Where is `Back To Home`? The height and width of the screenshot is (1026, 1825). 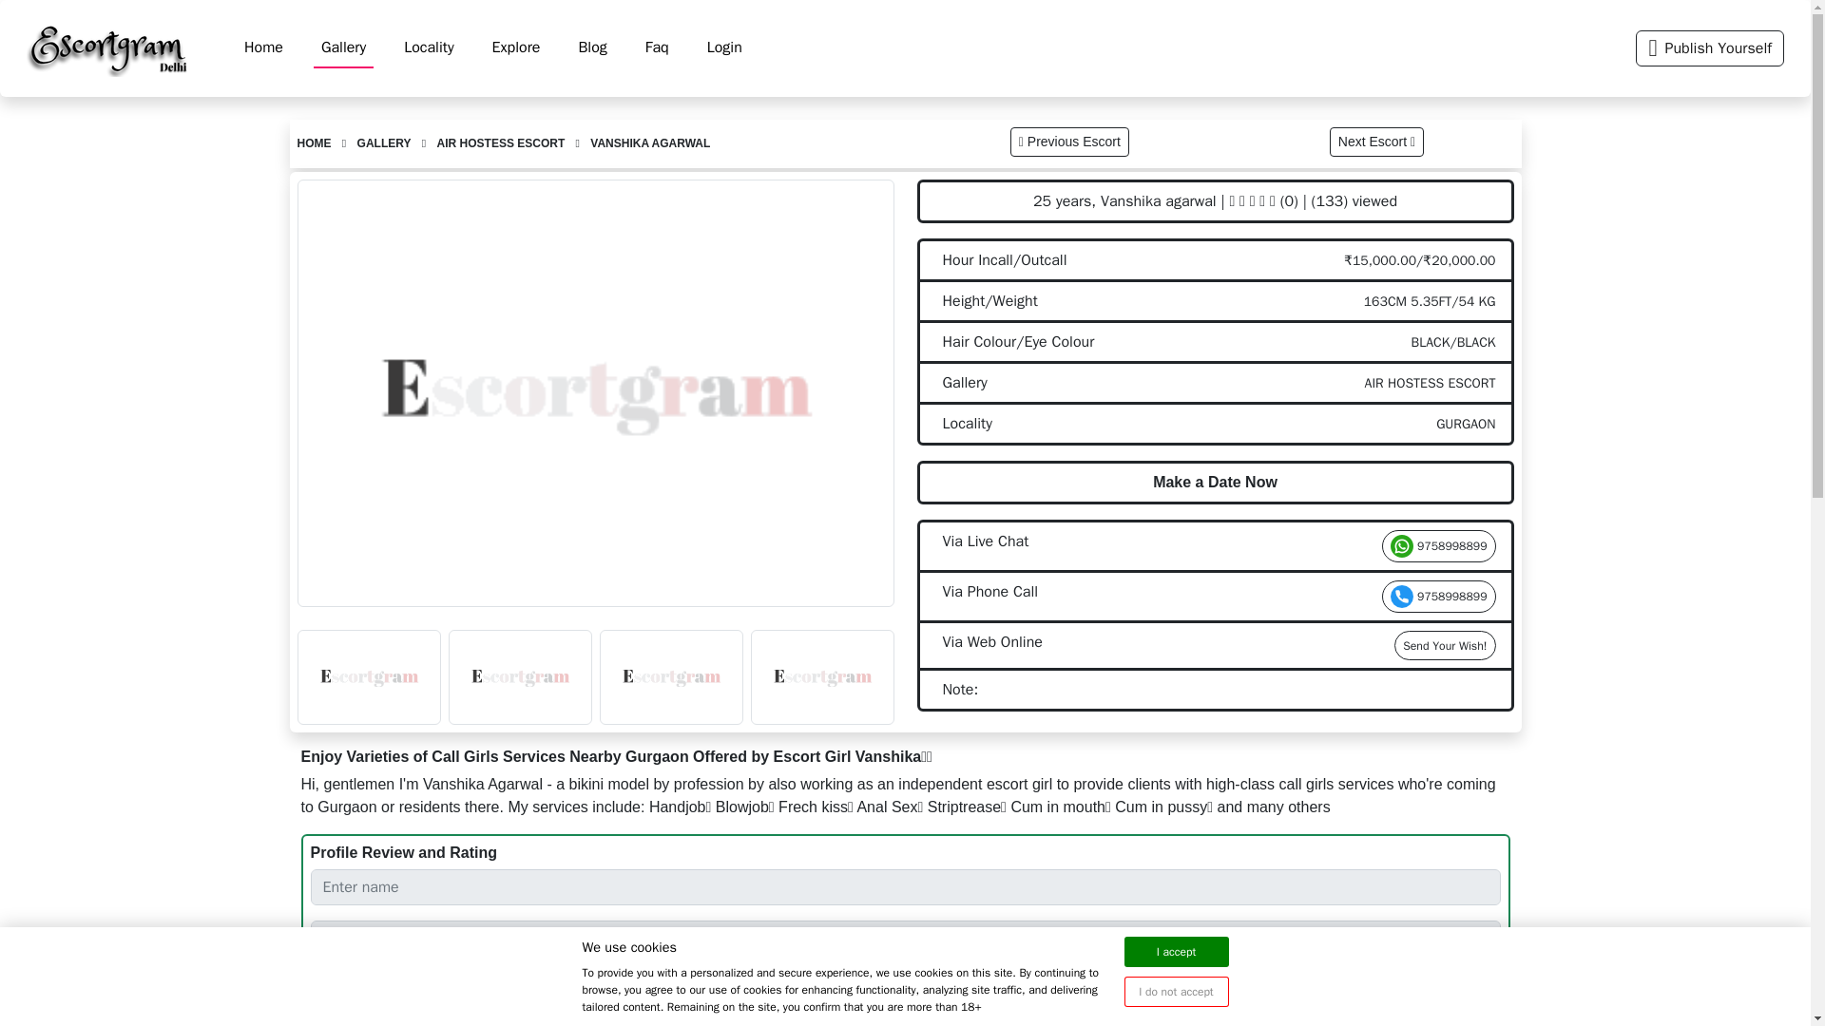 Back To Home is located at coordinates (313, 142).